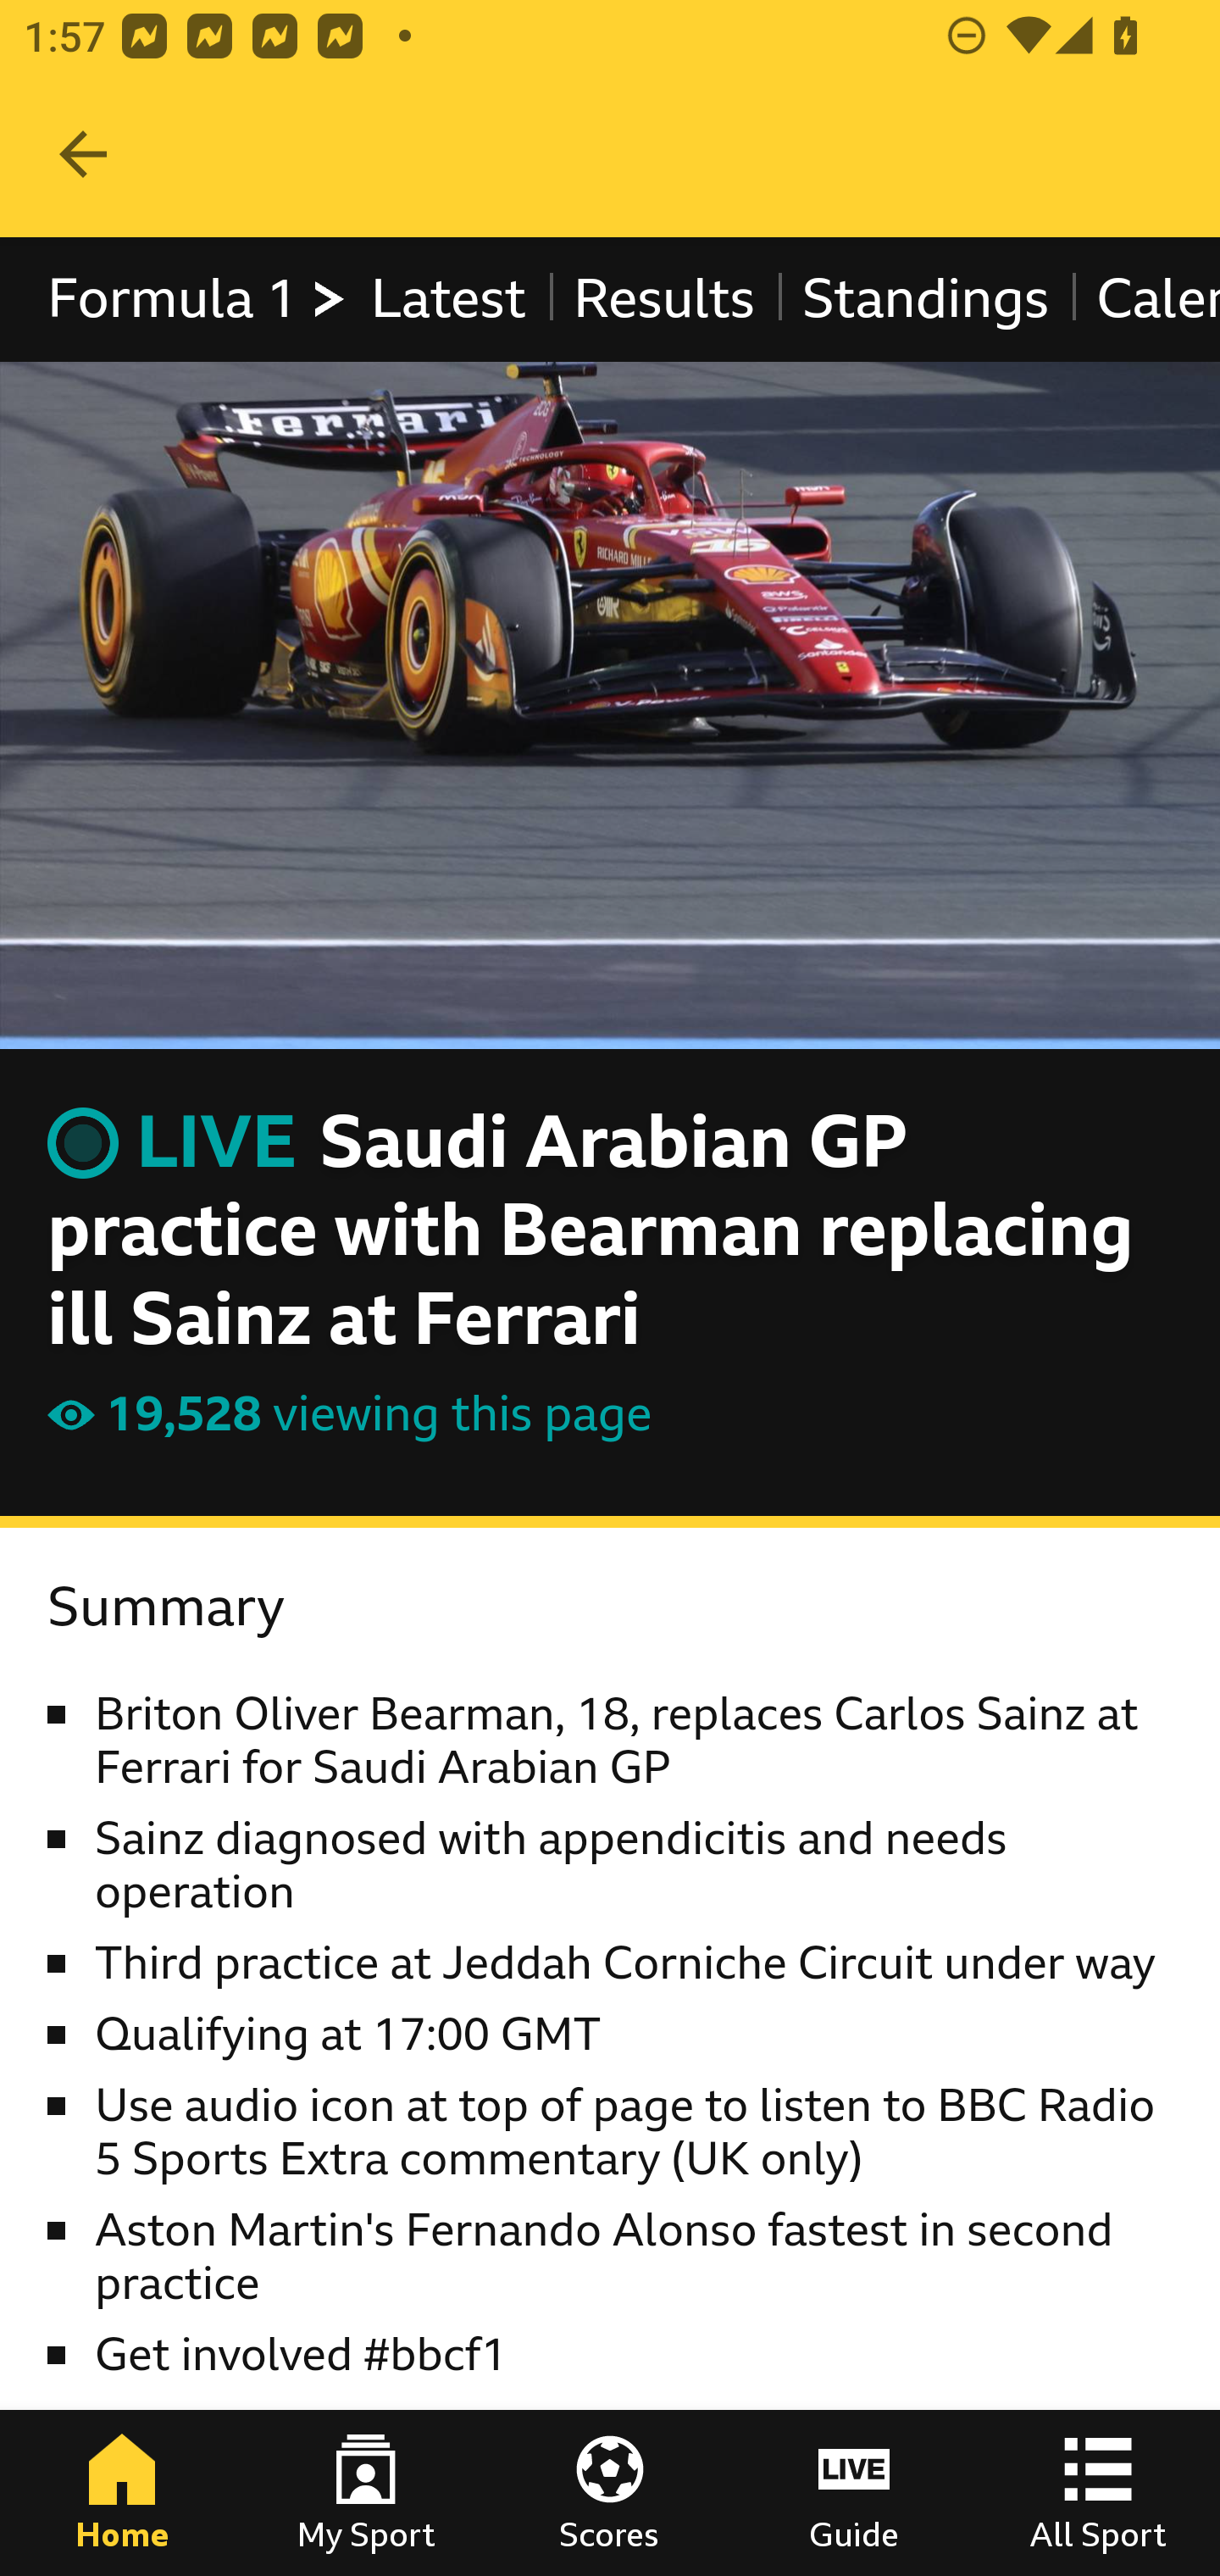 This screenshot has height=2576, width=1220. Describe the element at coordinates (1098, 2493) in the screenshot. I see `All Sport` at that location.